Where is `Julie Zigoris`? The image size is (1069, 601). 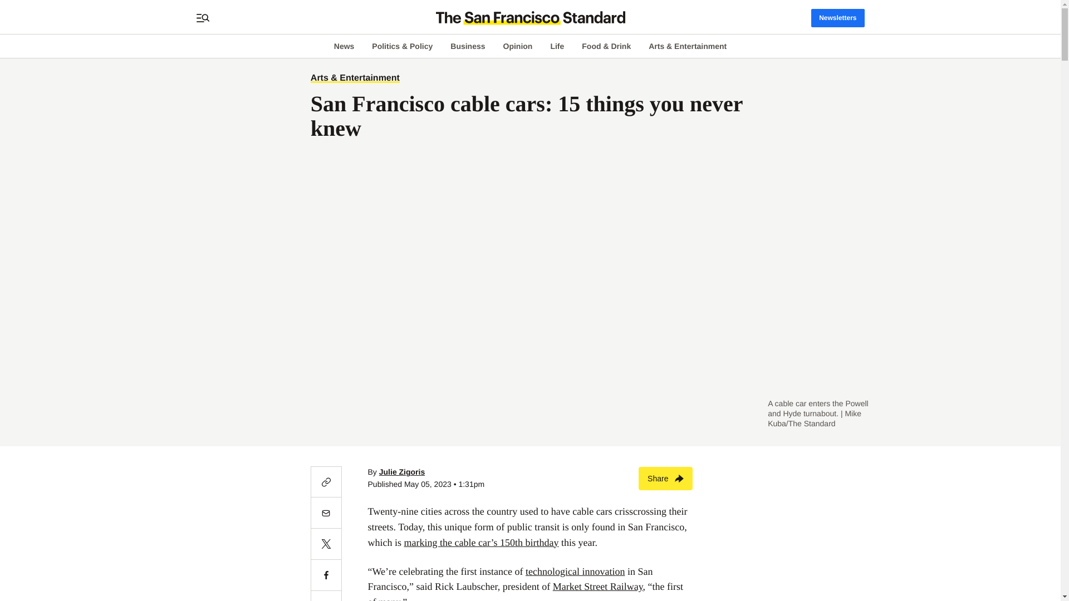
Julie Zigoris is located at coordinates (402, 472).